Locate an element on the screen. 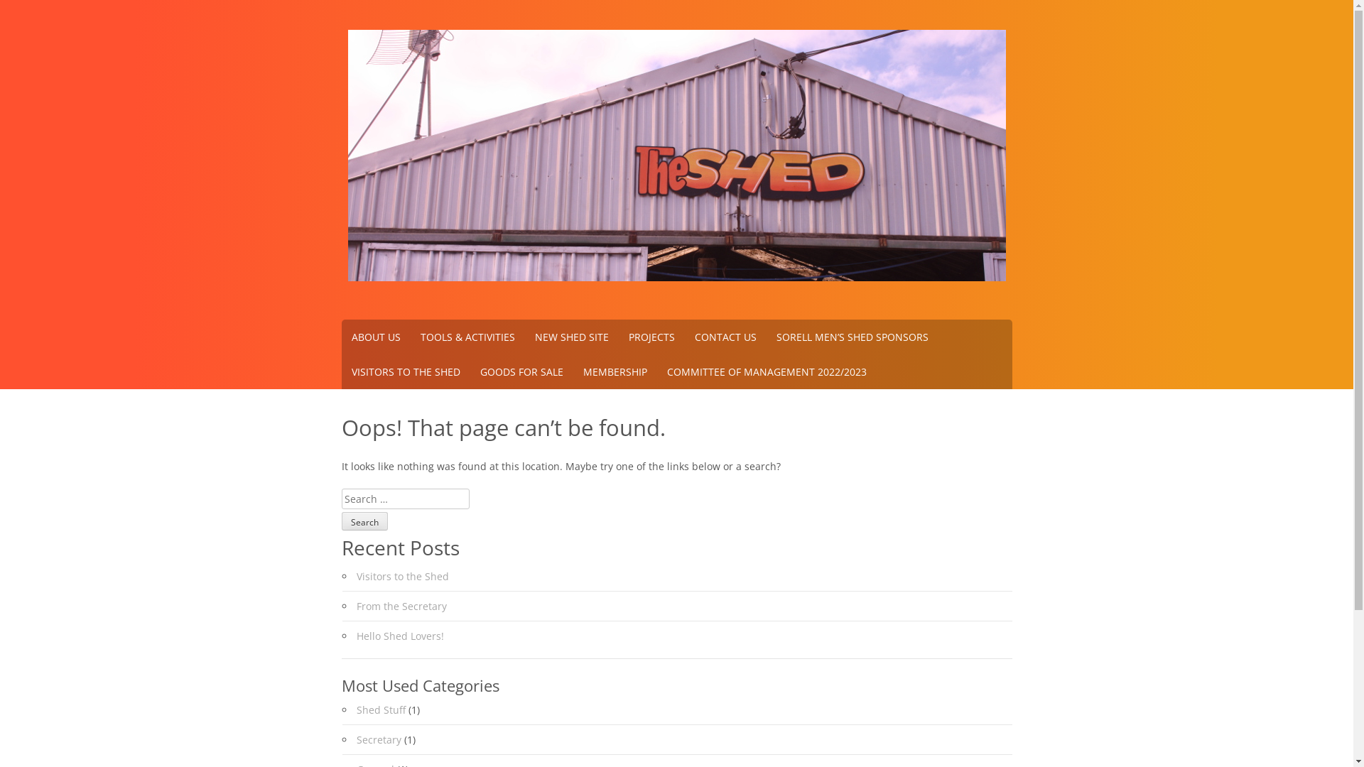 This screenshot has width=1364, height=767. ABOUT US is located at coordinates (375, 337).